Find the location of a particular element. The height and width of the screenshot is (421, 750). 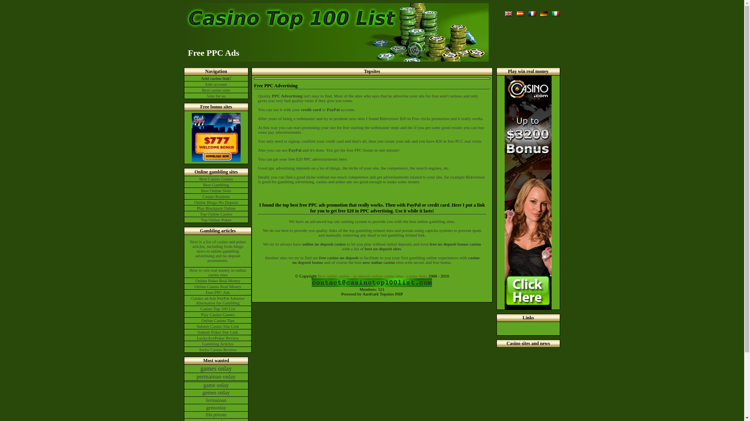

How to win real money in online casino sites is located at coordinates (218, 272).